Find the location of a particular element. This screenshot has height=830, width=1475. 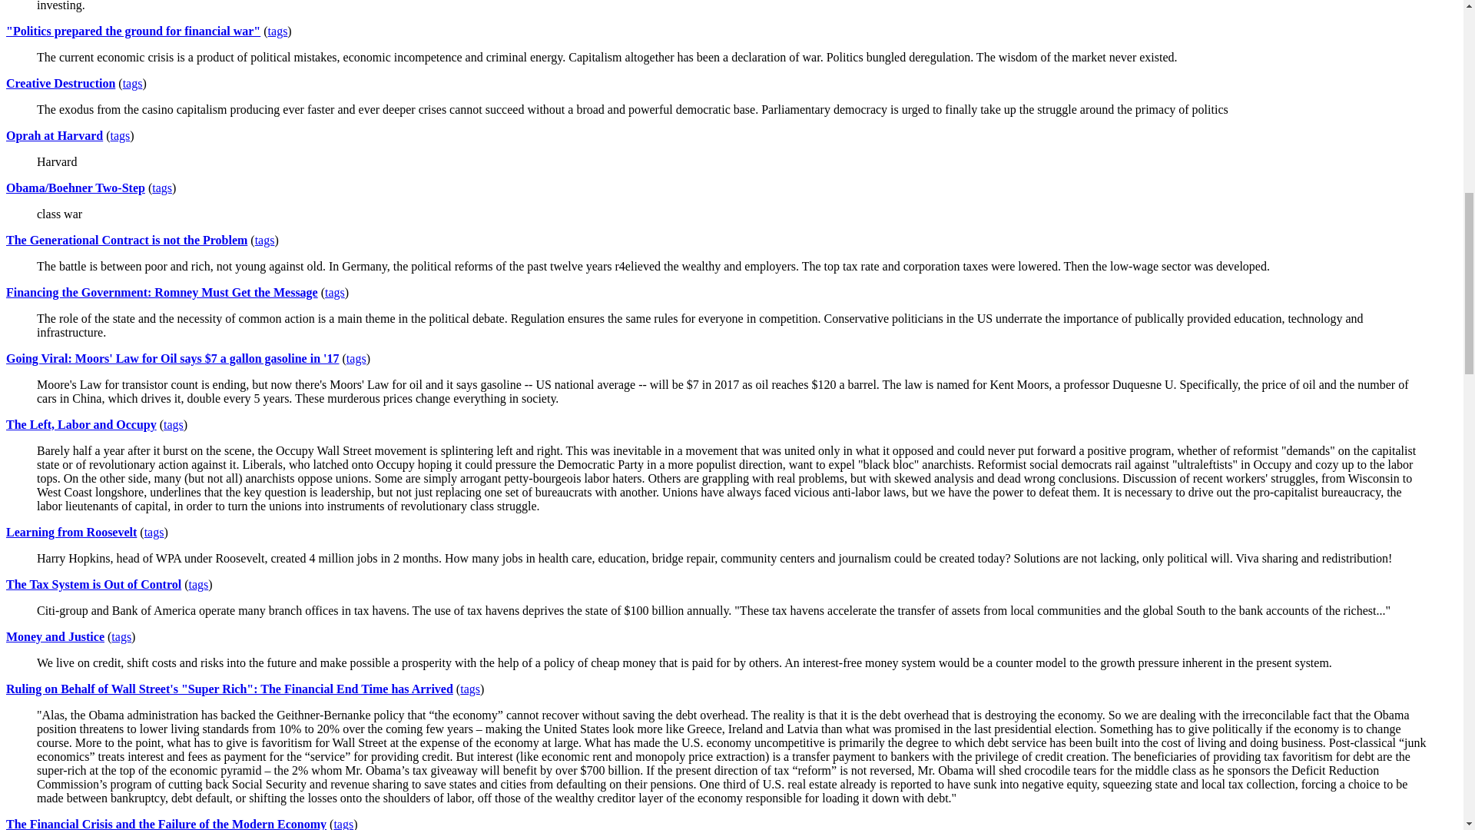

tags is located at coordinates (132, 83).